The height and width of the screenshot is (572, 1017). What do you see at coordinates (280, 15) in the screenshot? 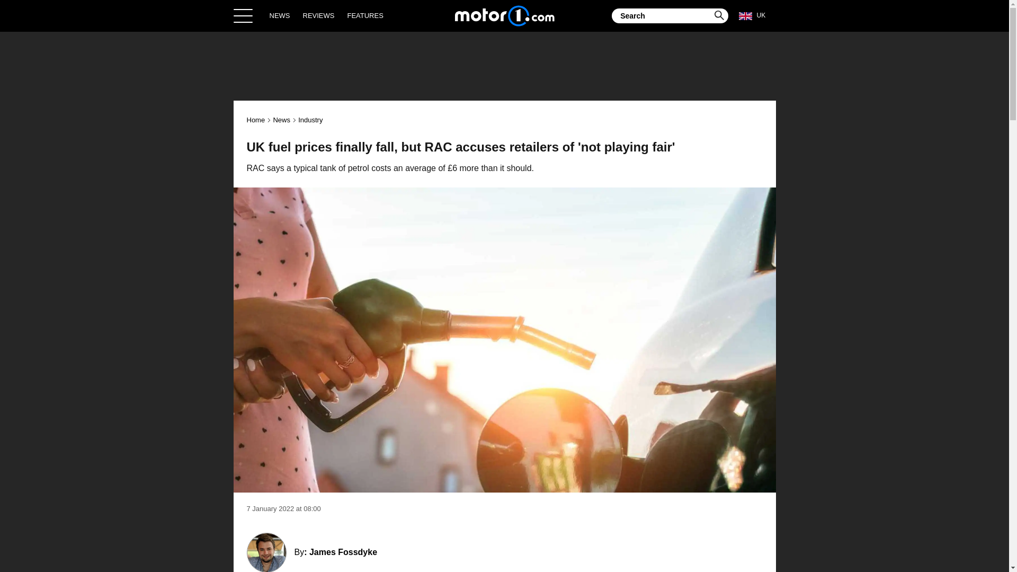
I see `NEWS` at bounding box center [280, 15].